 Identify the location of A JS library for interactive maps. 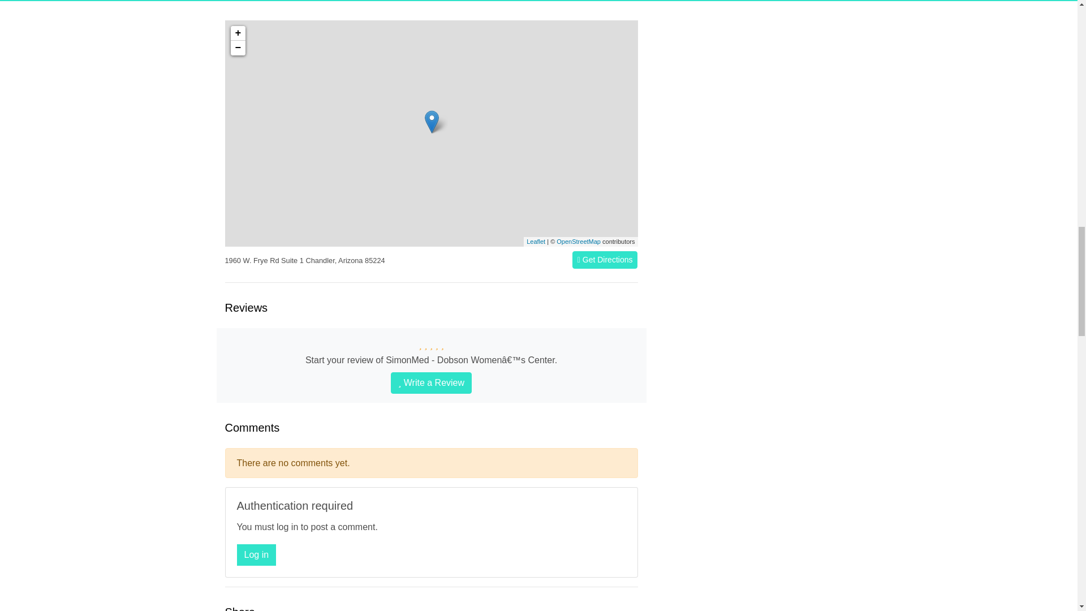
(536, 242).